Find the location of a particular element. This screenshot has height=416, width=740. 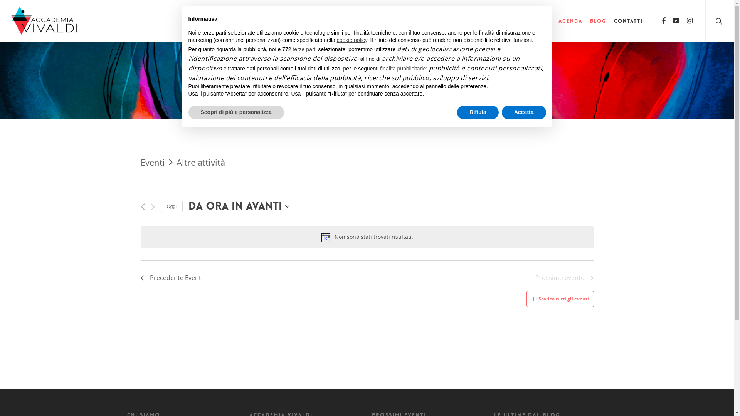

facebook is located at coordinates (664, 21).